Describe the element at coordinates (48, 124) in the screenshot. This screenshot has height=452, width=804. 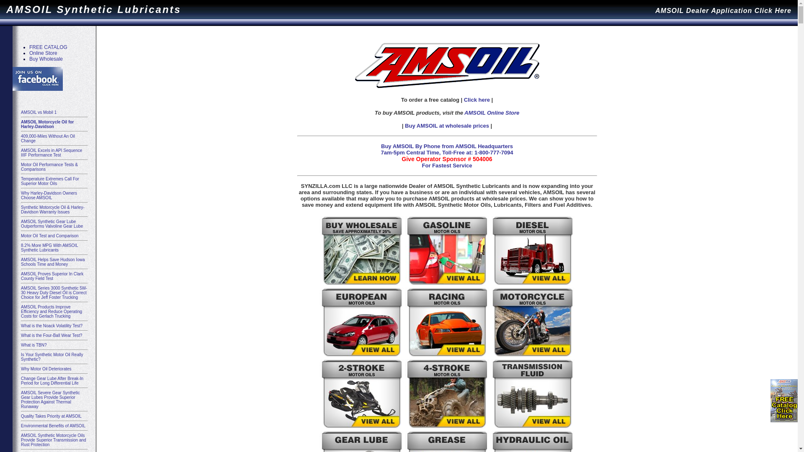
I see `AMSOIL Motorcycle Oil for Harley-Davidson` at that location.